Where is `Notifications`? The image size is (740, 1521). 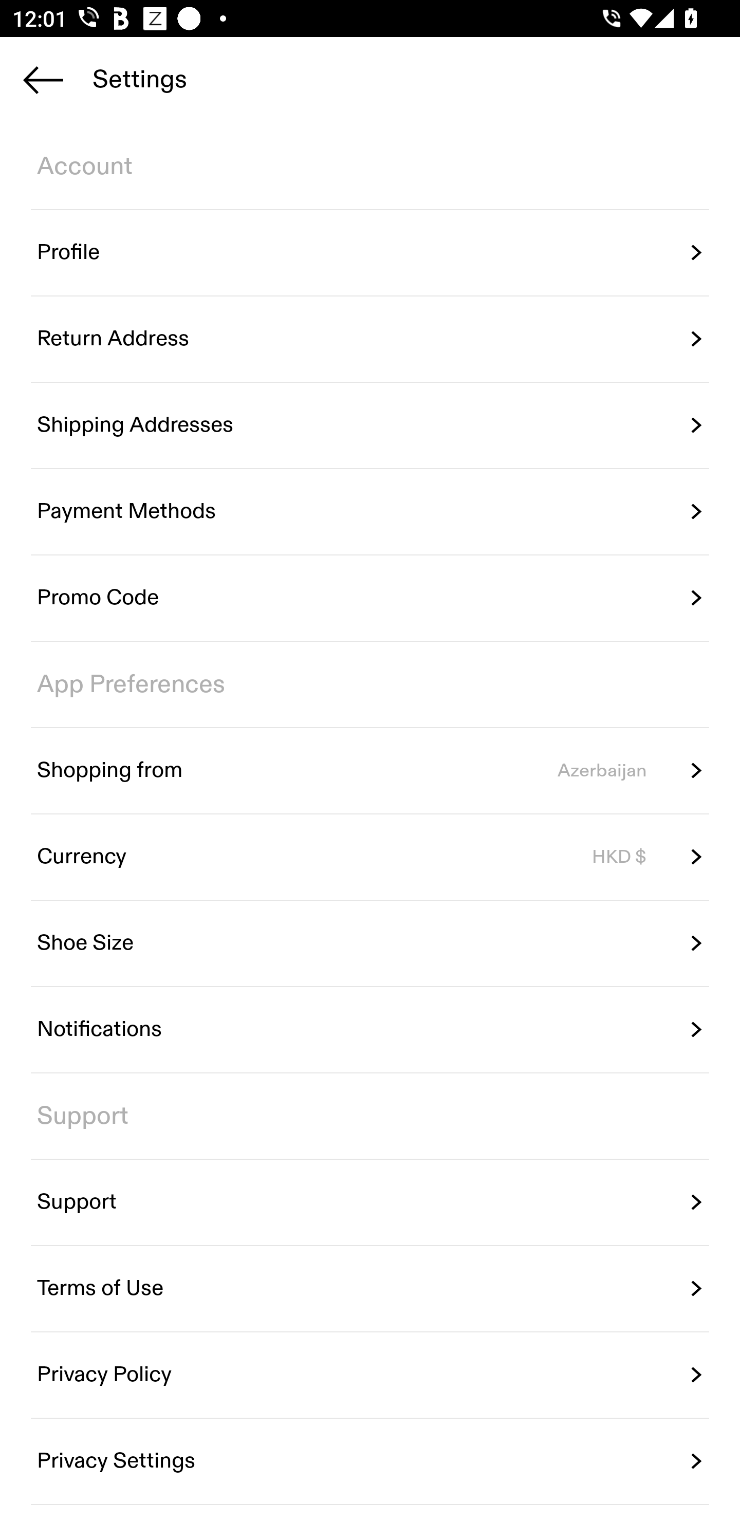 Notifications is located at coordinates (370, 1030).